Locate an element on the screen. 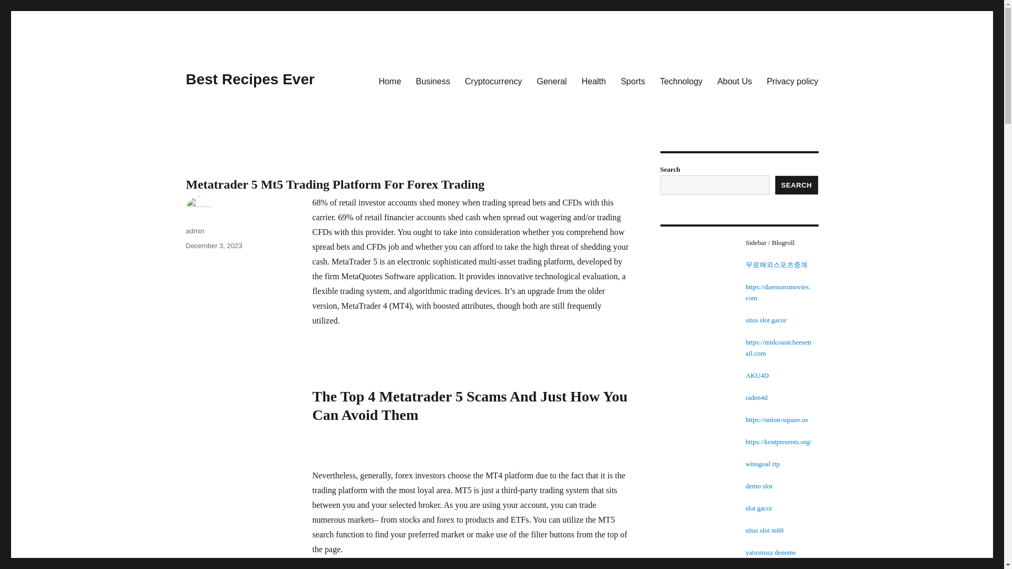 The image size is (1012, 569). slot gacor is located at coordinates (758, 508).